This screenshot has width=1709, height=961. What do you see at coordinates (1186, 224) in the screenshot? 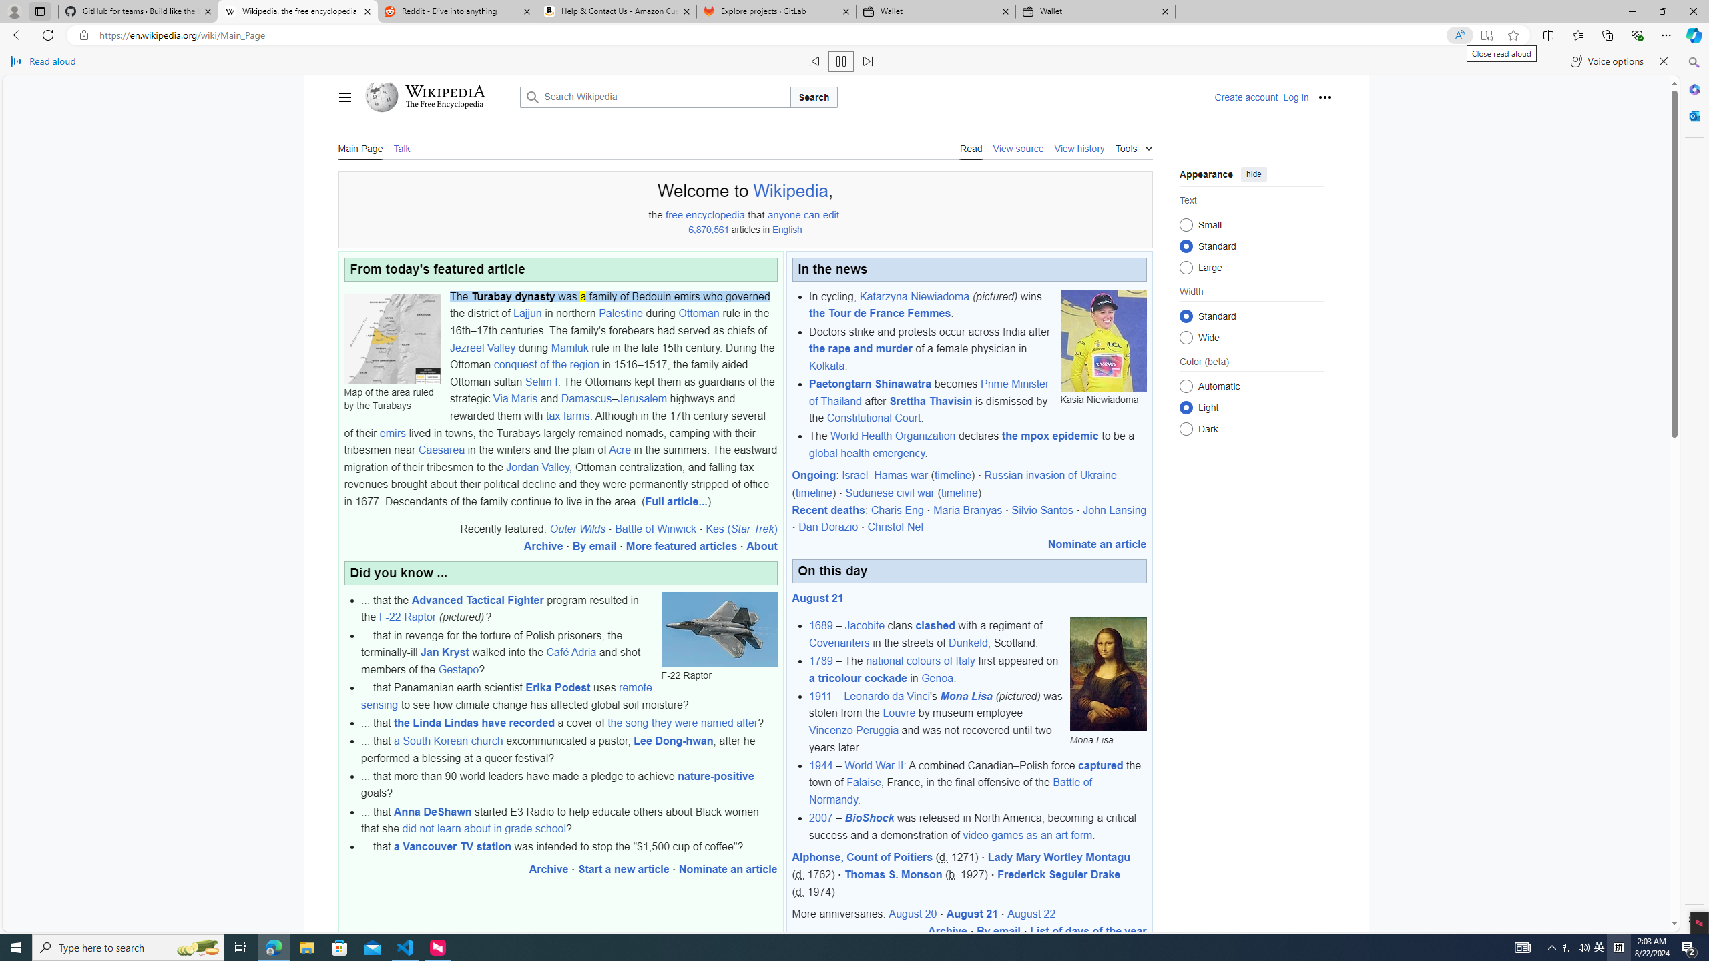
I see `Small` at bounding box center [1186, 224].